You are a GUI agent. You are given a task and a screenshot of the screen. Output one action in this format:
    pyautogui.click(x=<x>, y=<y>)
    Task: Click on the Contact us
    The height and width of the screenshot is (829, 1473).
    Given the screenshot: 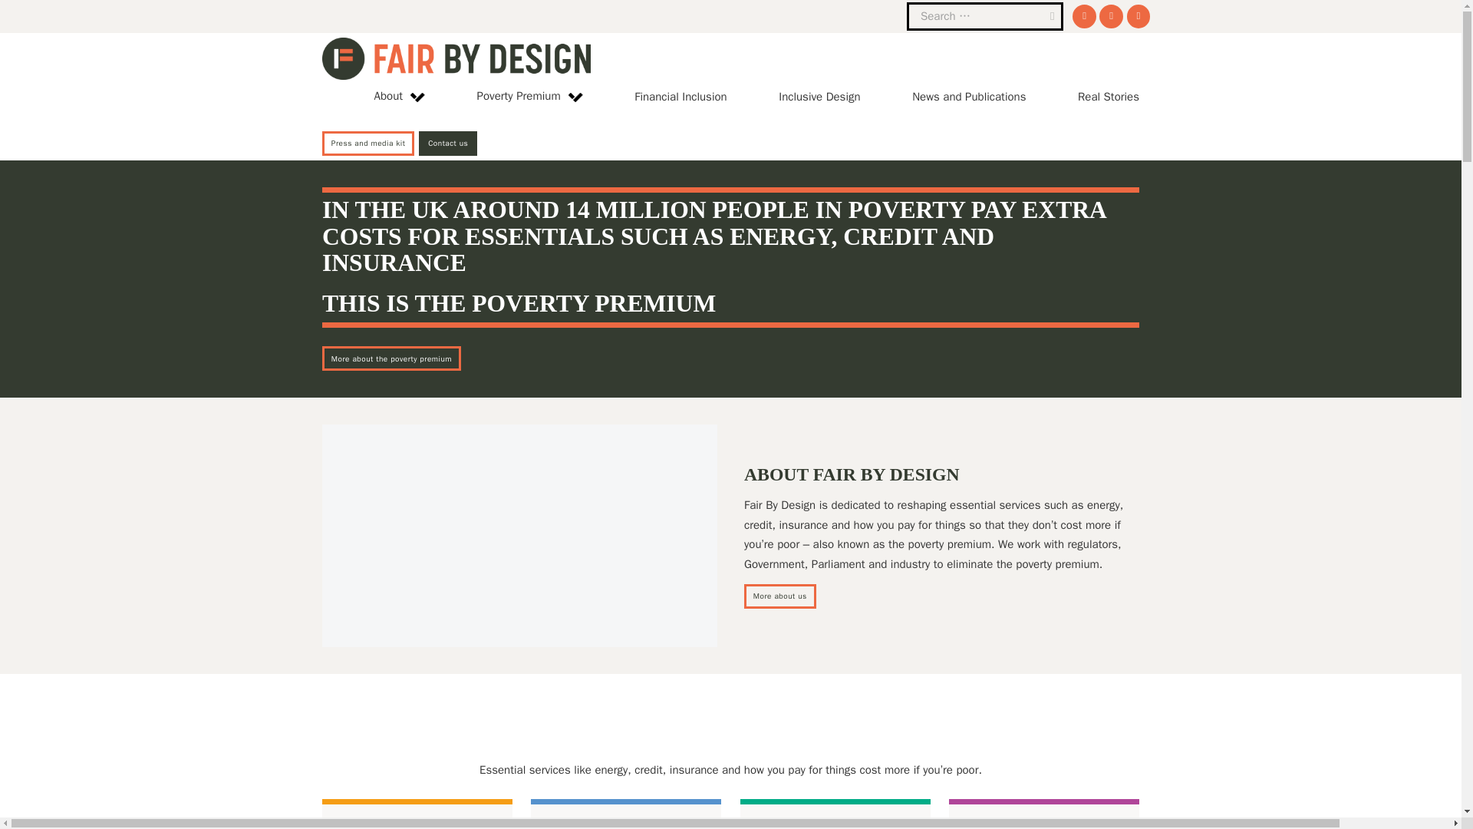 What is the action you would take?
    pyautogui.click(x=448, y=143)
    